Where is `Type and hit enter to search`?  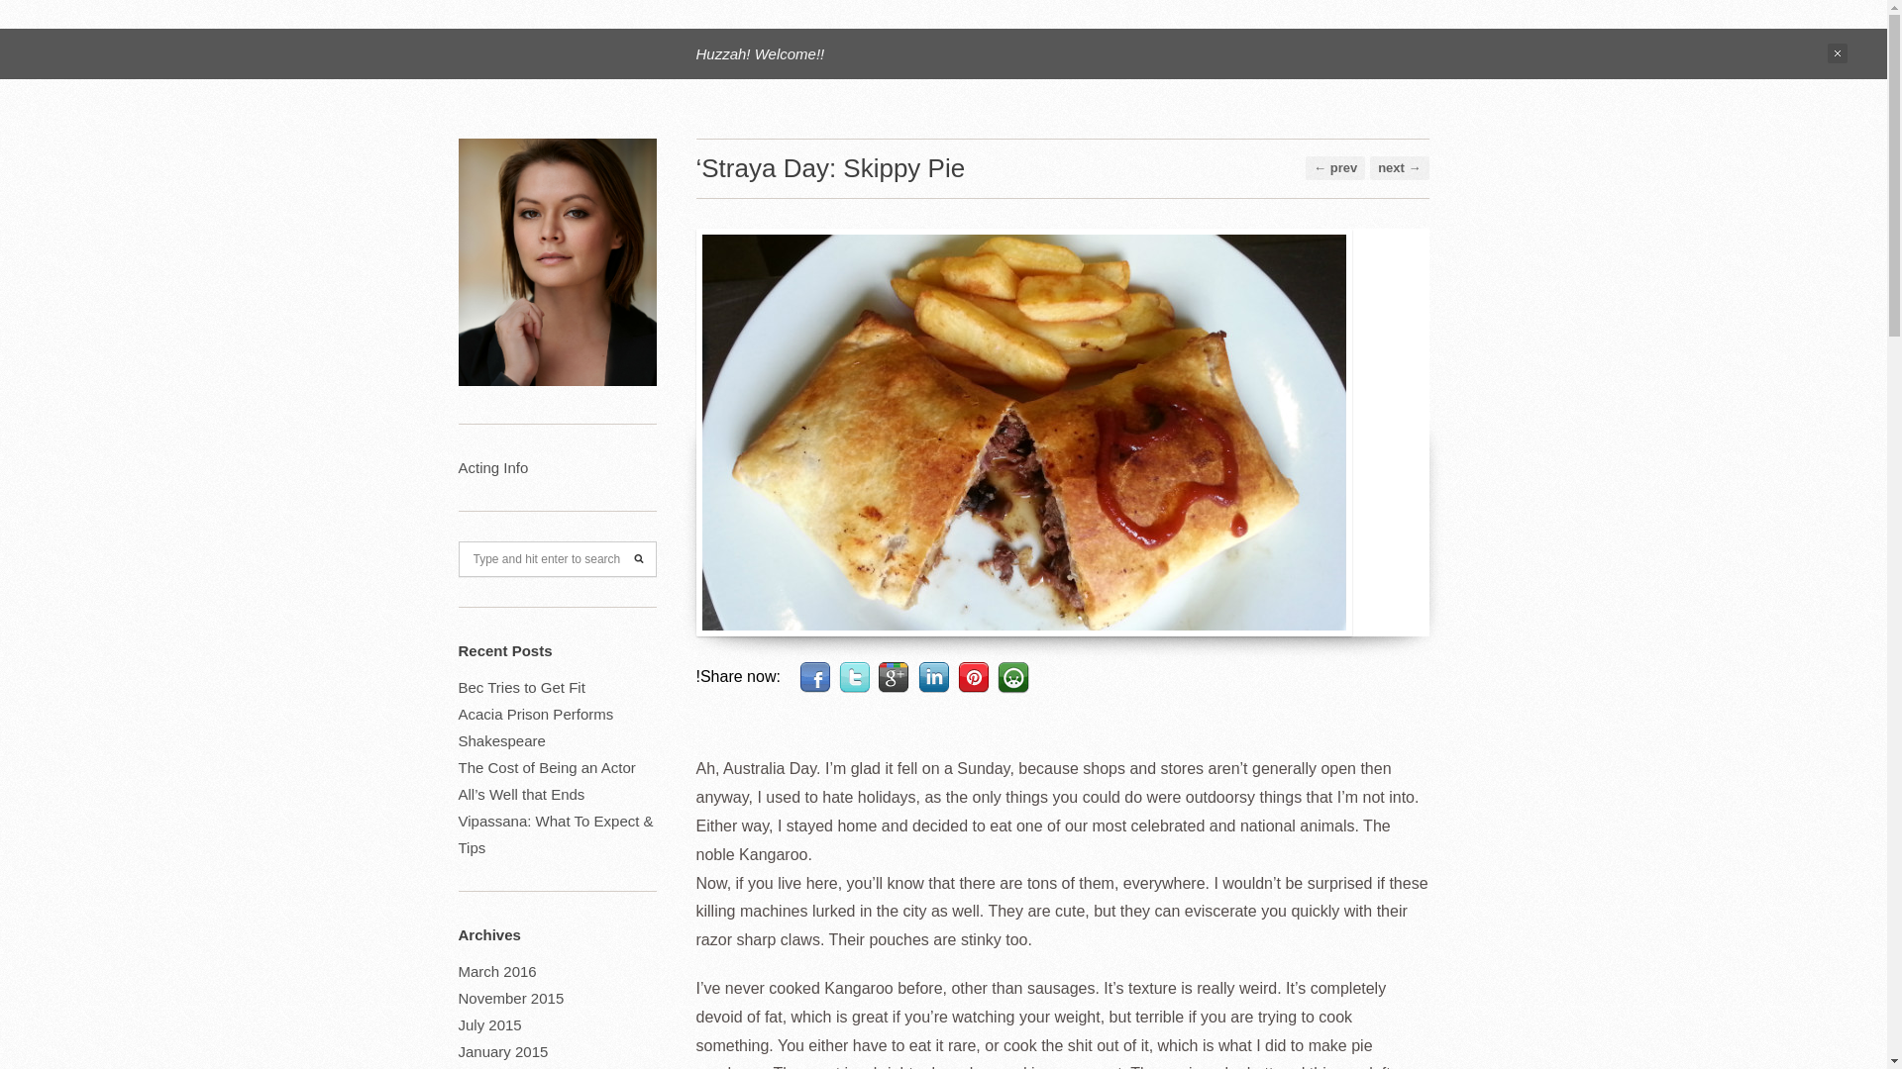 Type and hit enter to search is located at coordinates (557, 558).